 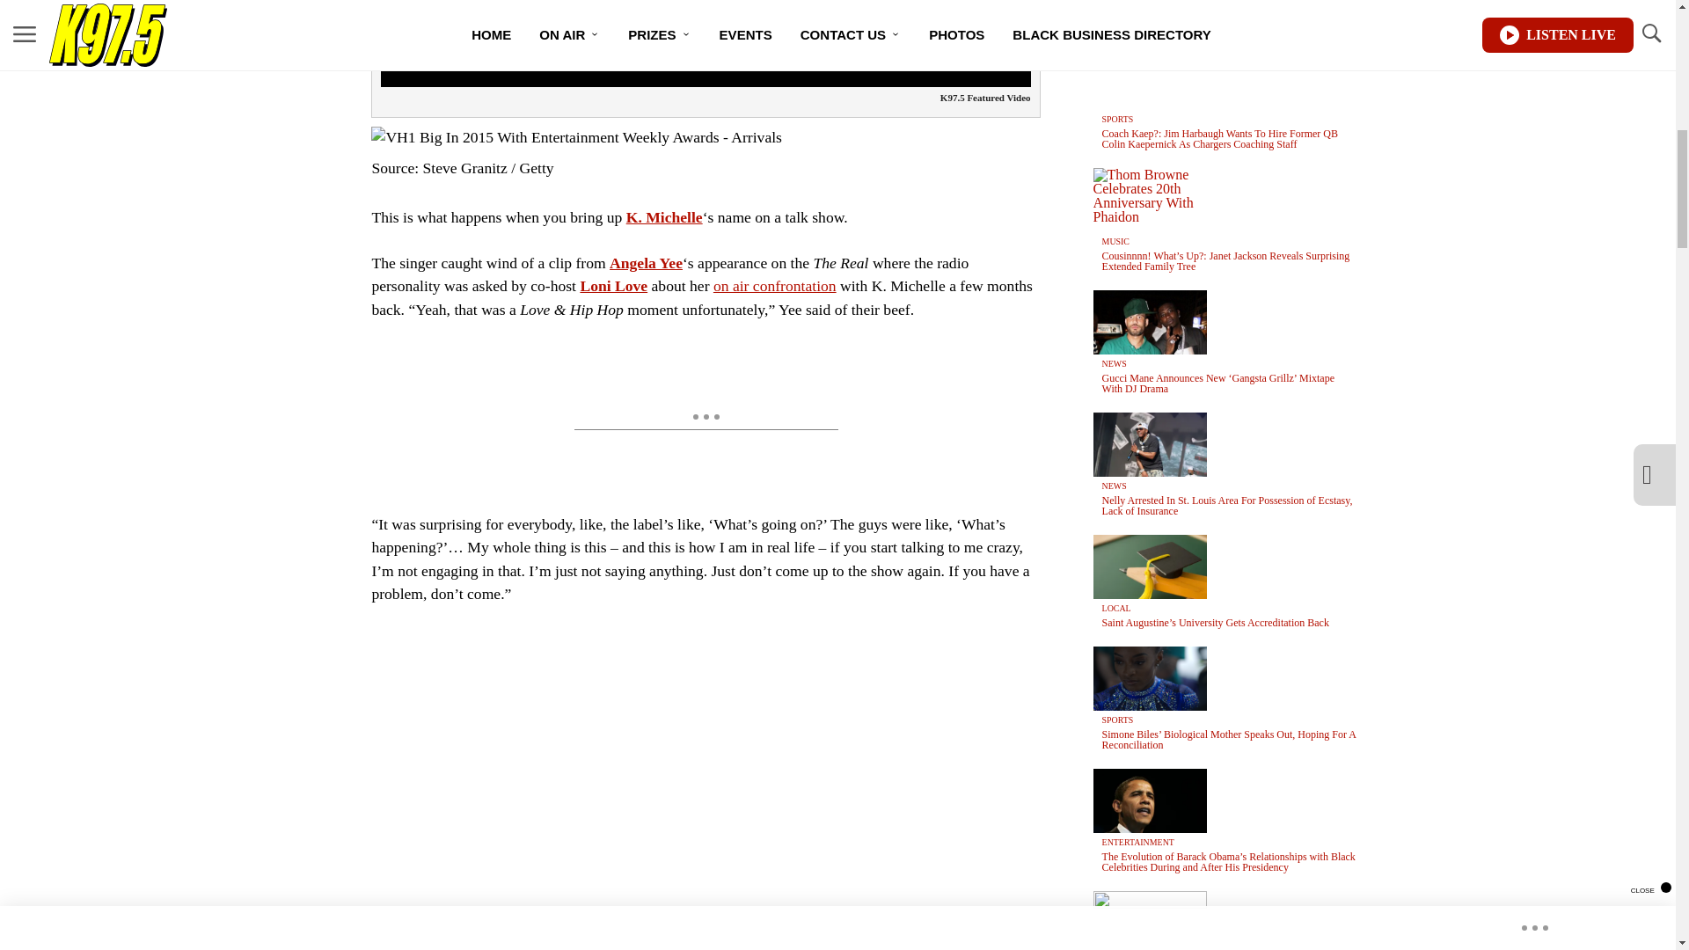 I want to click on on air confrontation, so click(x=774, y=285).